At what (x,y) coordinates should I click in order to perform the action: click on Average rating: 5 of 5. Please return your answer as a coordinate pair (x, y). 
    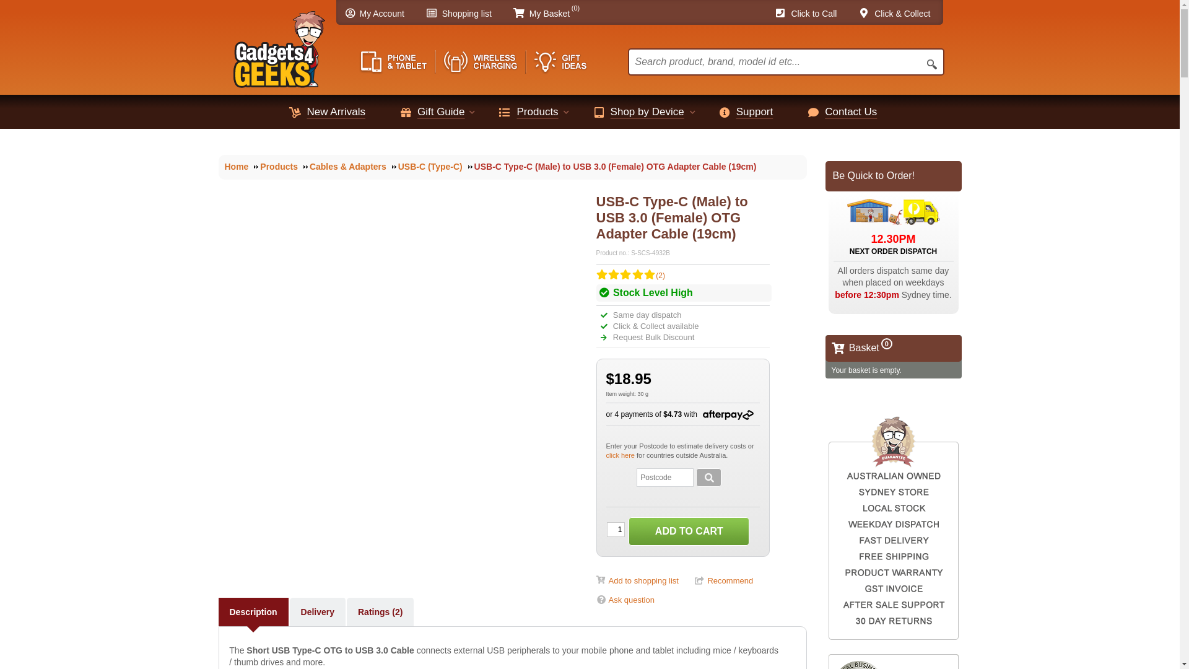
    Looking at the image, I should click on (601, 276).